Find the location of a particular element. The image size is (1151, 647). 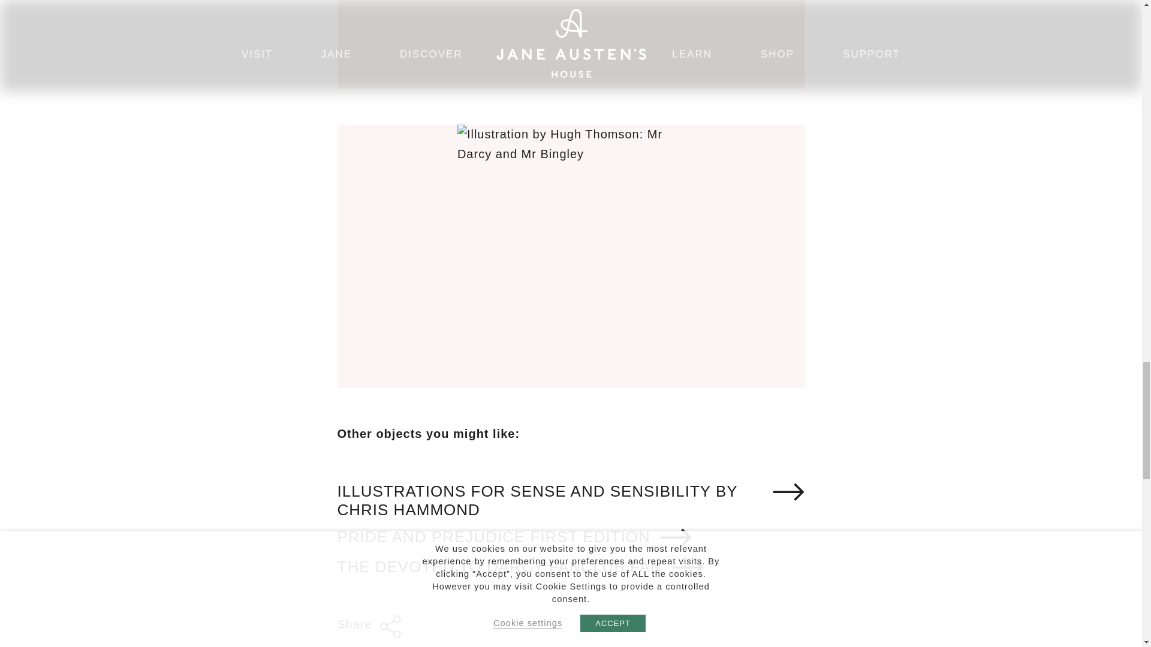

PRIDE AND PREJUDICE FIRST EDITION is located at coordinates (514, 537).